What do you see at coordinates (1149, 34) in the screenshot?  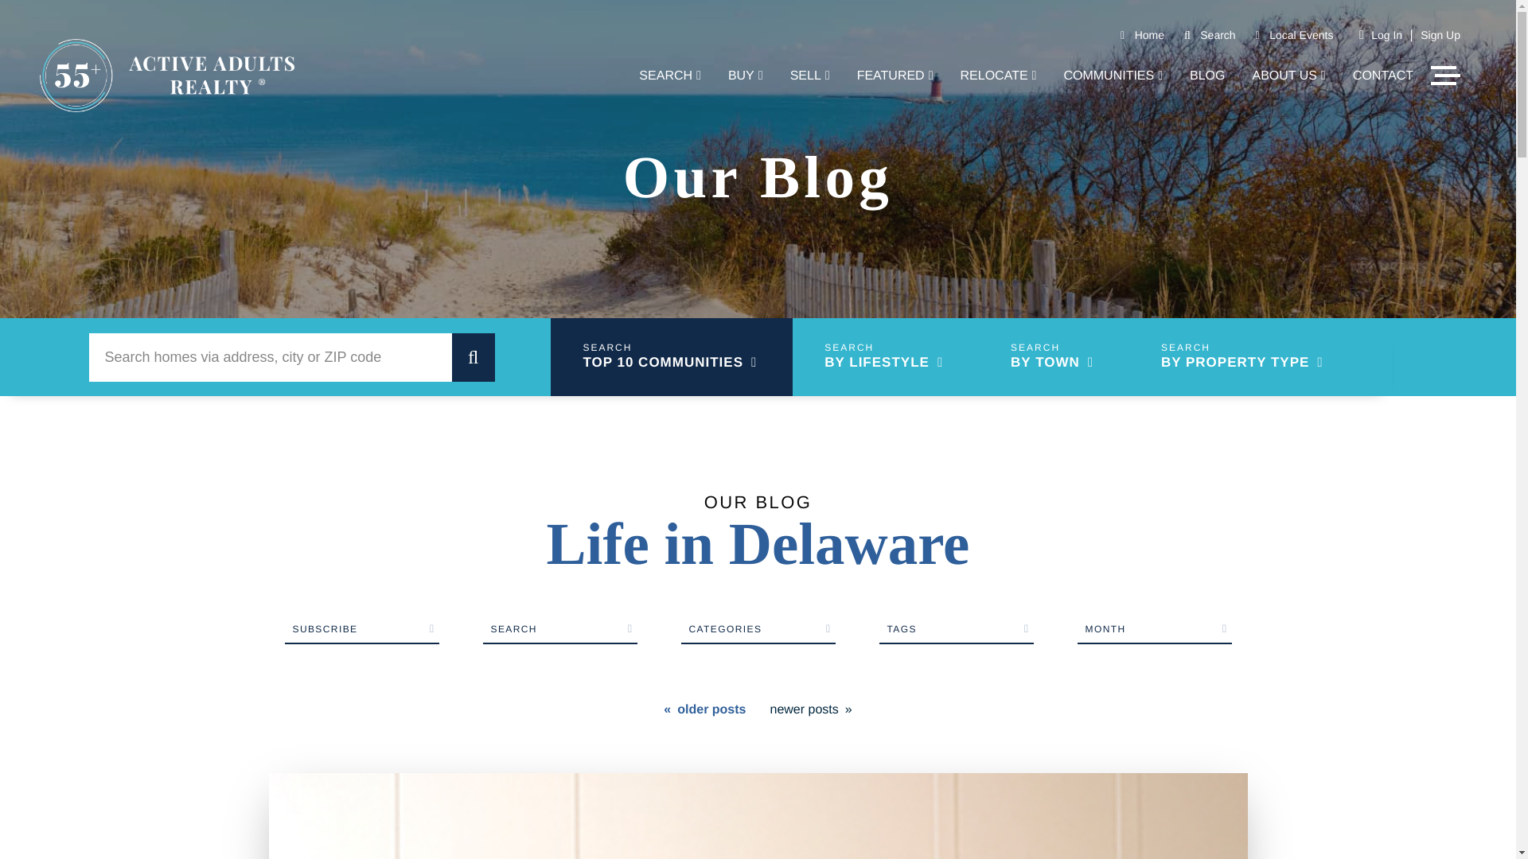 I see `Home` at bounding box center [1149, 34].